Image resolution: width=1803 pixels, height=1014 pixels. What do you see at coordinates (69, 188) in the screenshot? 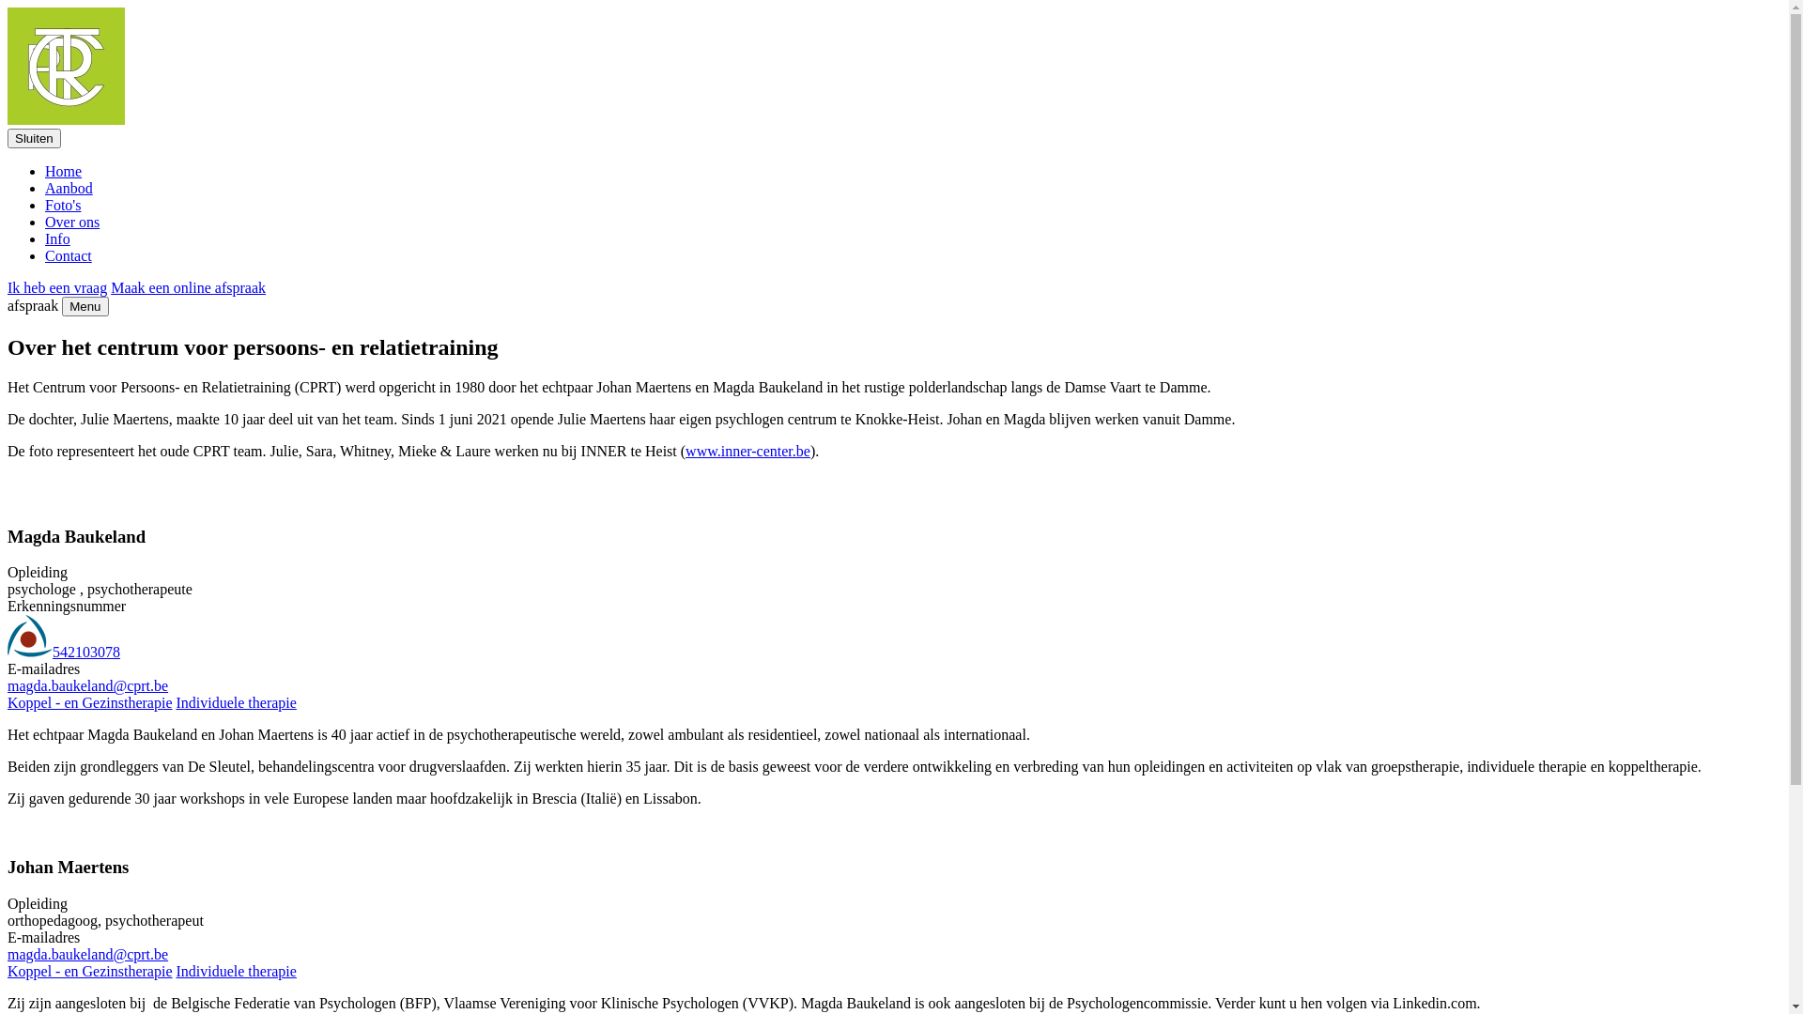
I see `Aanbod` at bounding box center [69, 188].